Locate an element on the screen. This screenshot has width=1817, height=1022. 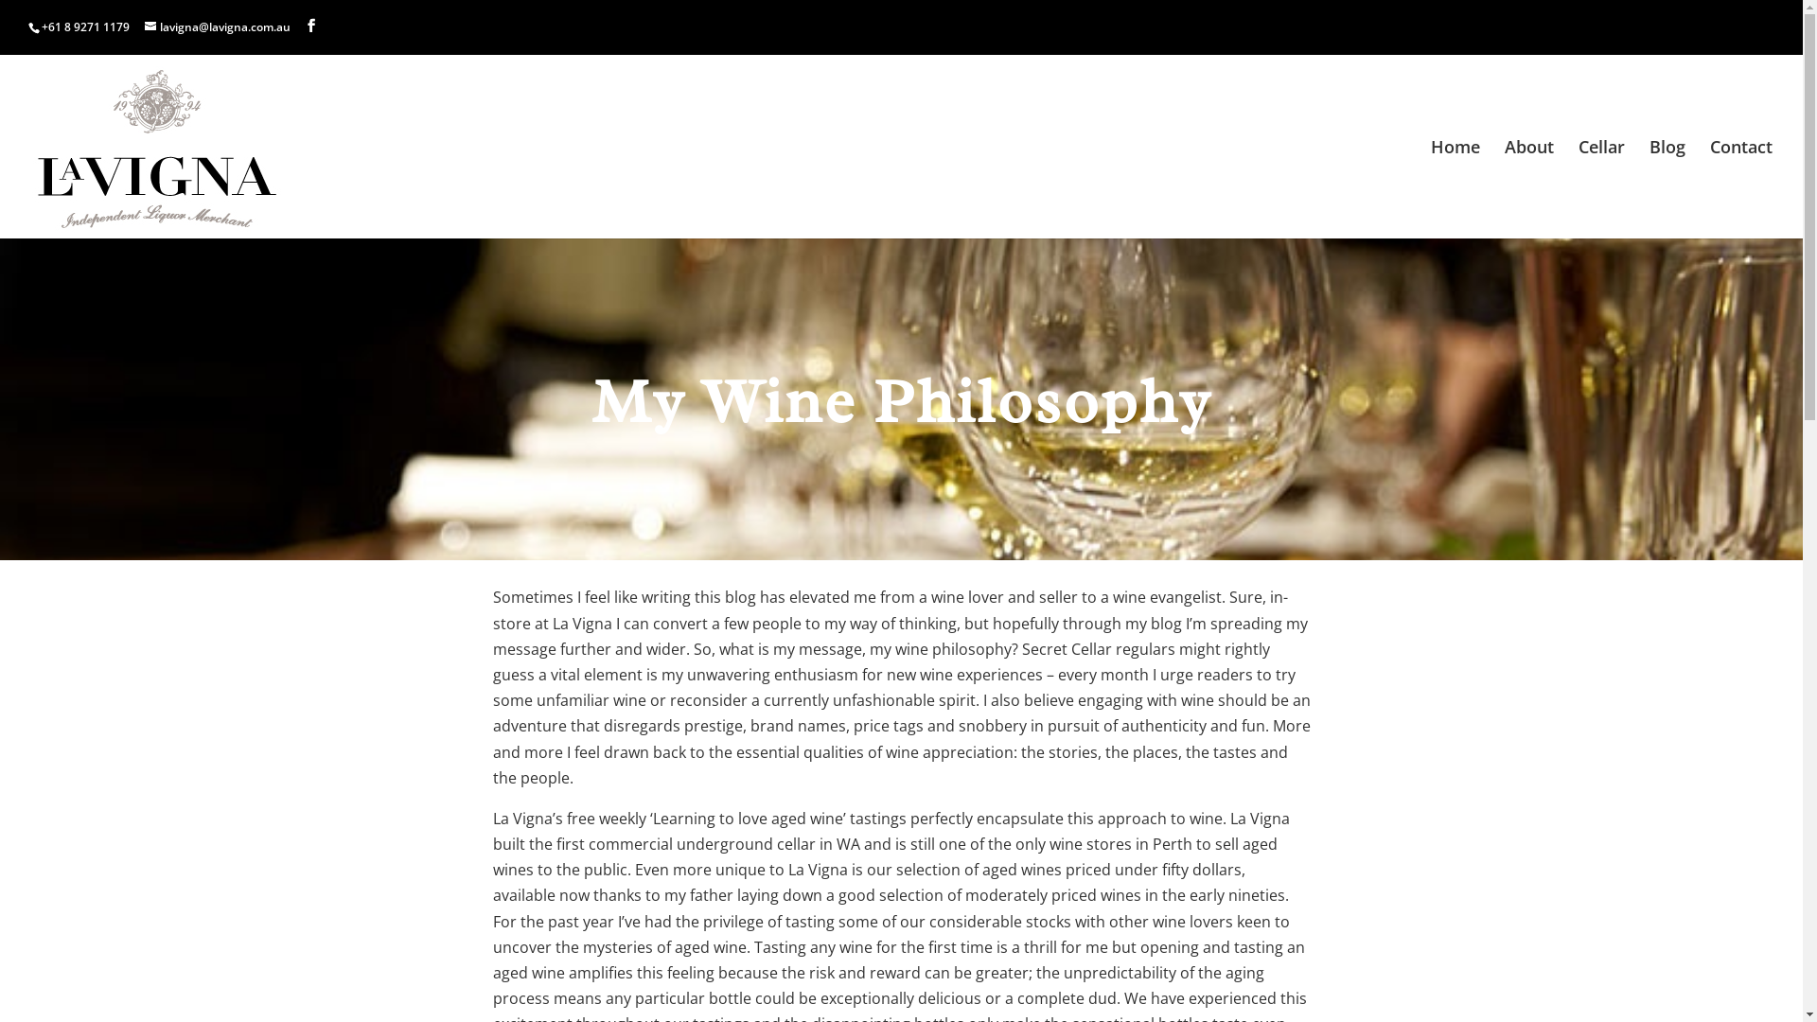
About is located at coordinates (1529, 189).